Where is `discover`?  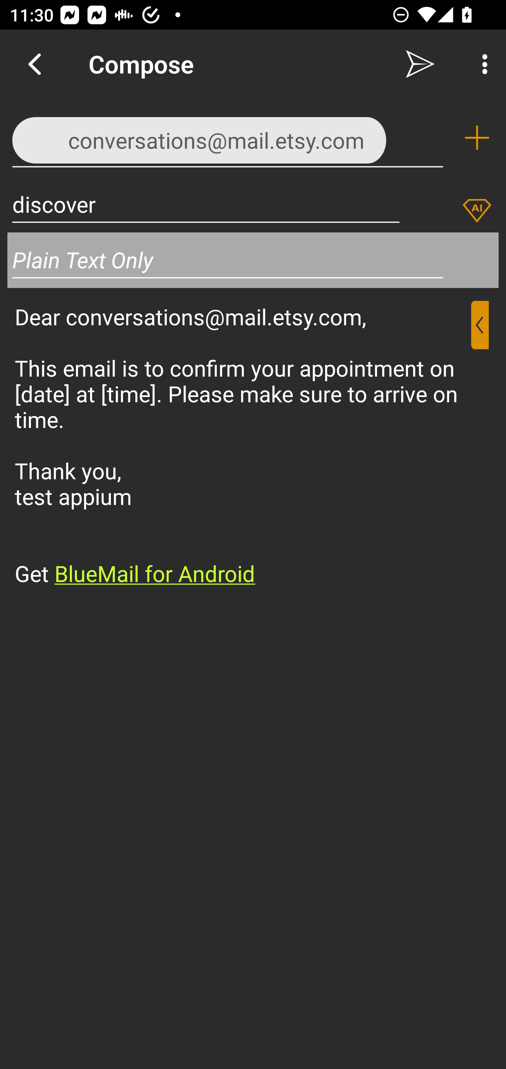 discover is located at coordinates (206, 204).